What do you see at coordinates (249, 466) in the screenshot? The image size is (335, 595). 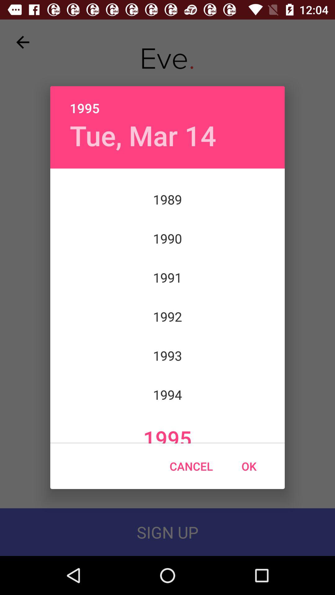 I see `click the ok` at bounding box center [249, 466].